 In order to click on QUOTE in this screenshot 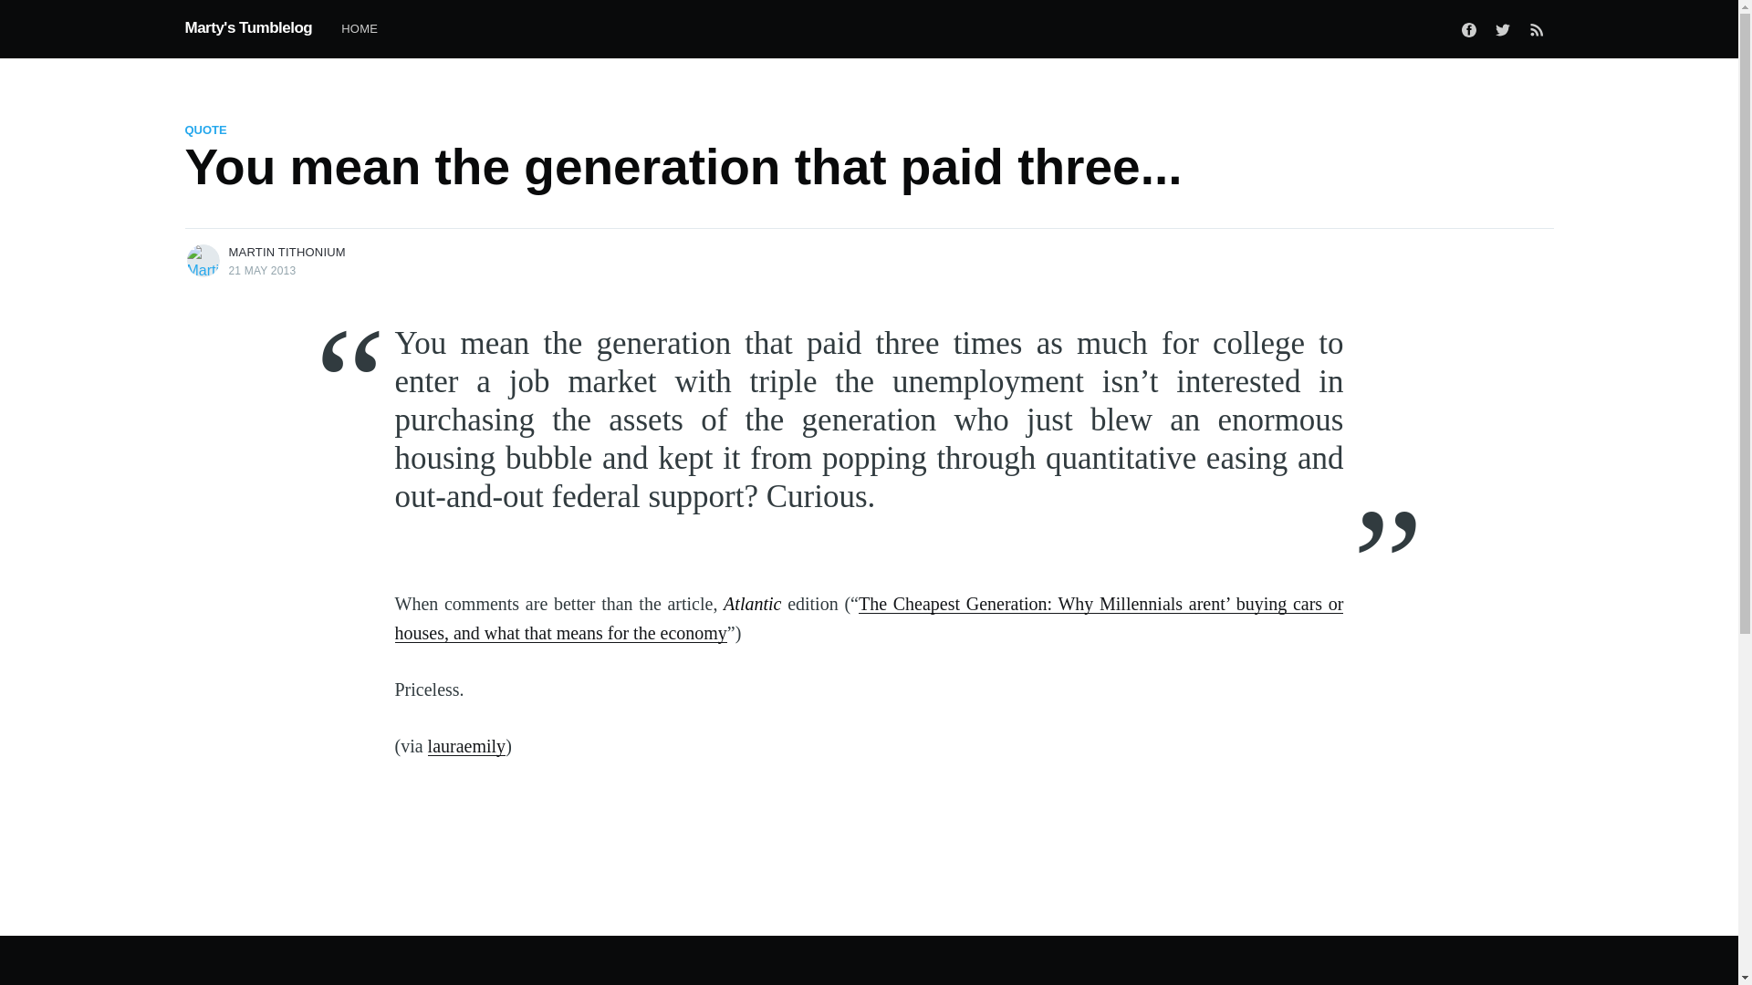, I will do `click(205, 130)`.